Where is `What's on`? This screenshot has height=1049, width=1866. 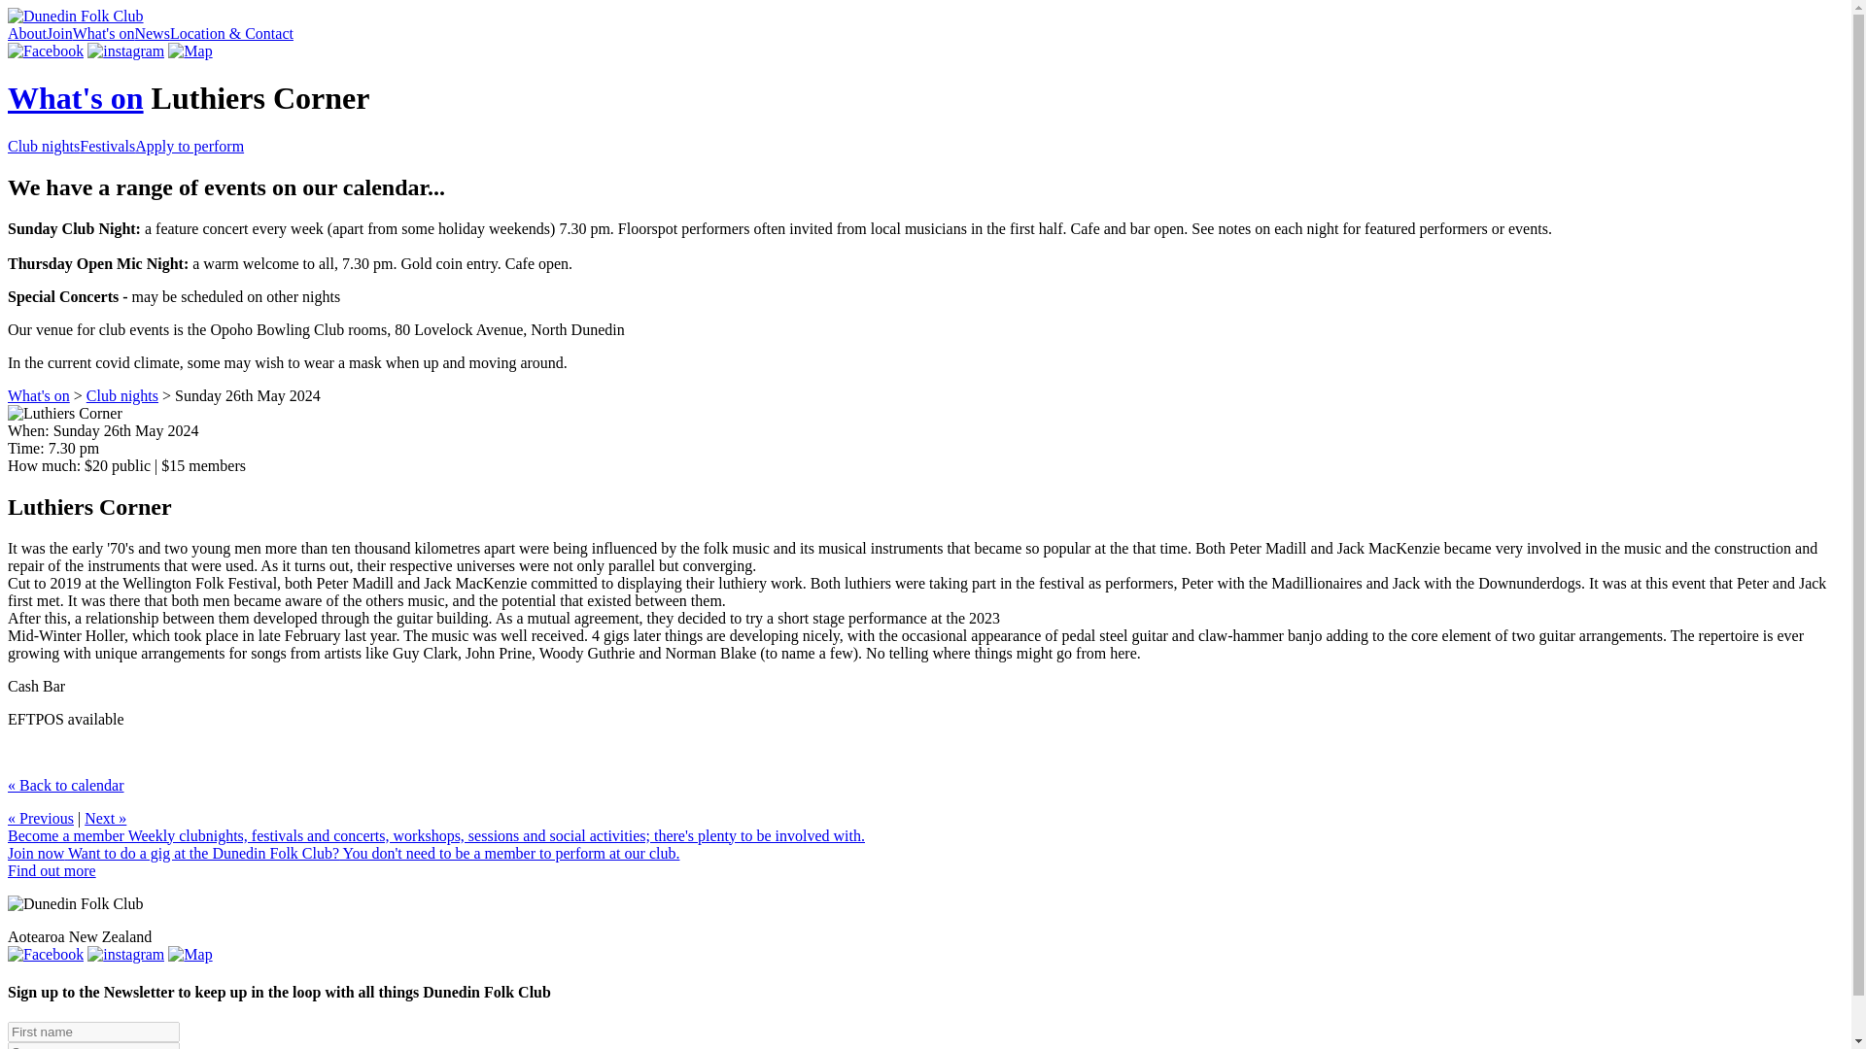
What's on is located at coordinates (75, 97).